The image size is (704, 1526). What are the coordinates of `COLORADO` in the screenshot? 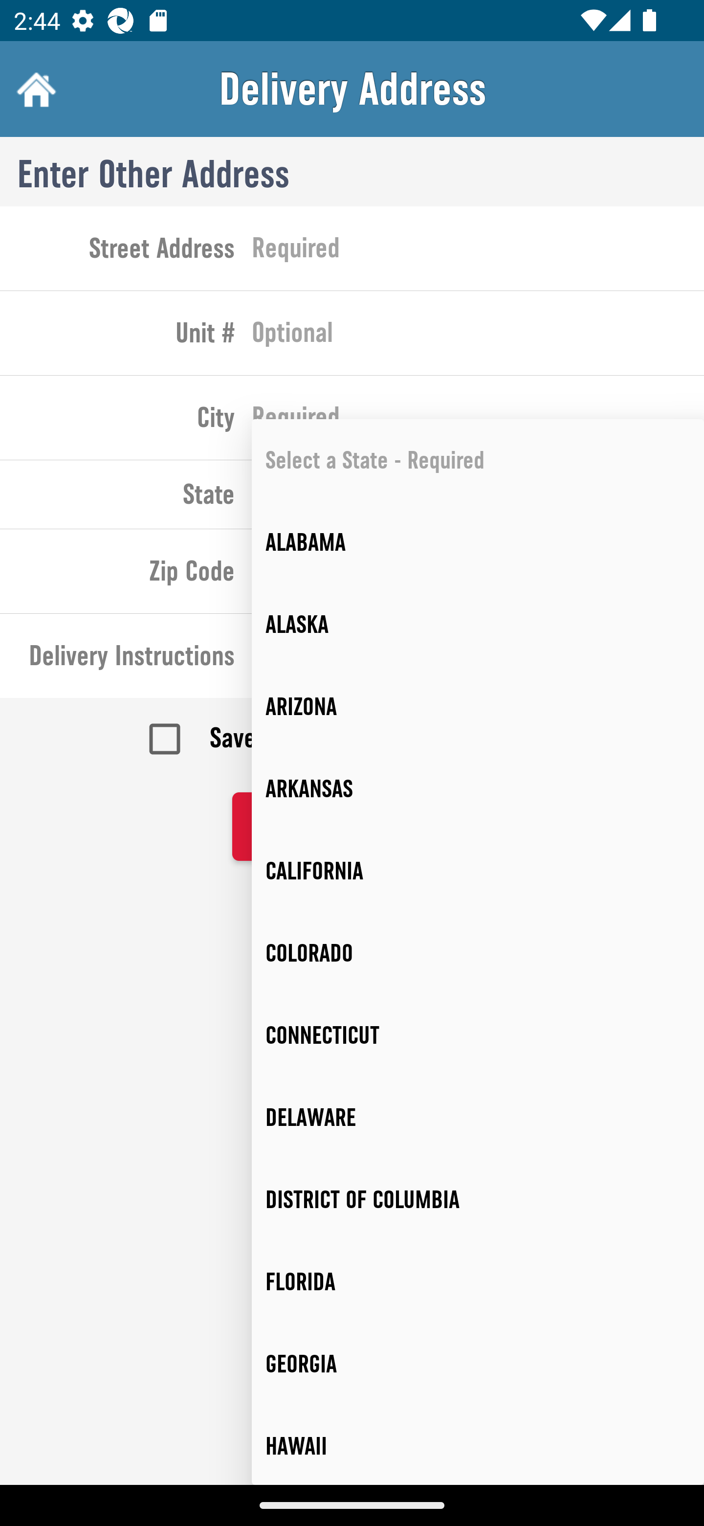 It's located at (478, 954).